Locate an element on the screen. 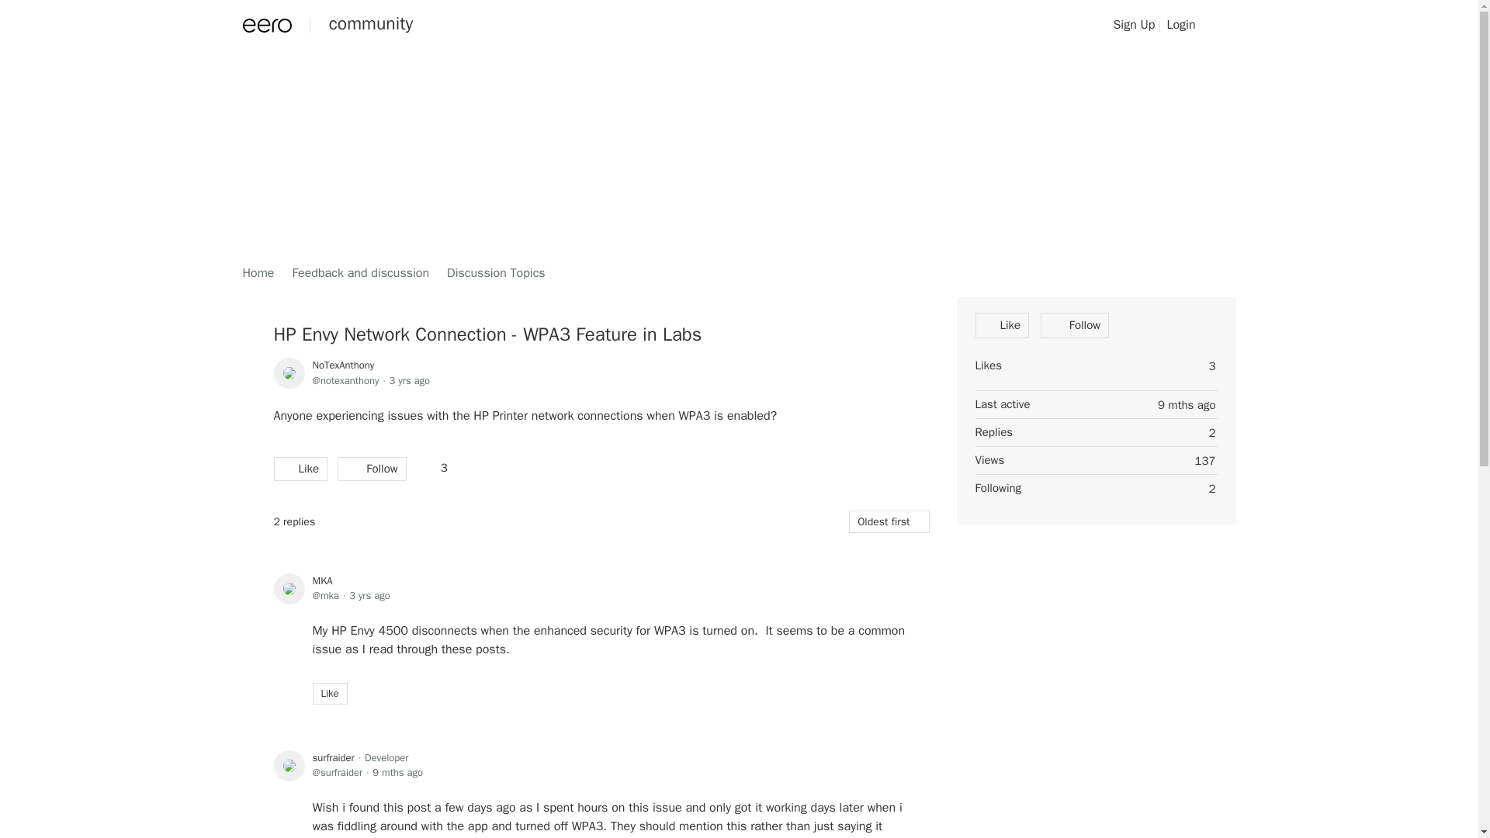  community is located at coordinates (371, 24).